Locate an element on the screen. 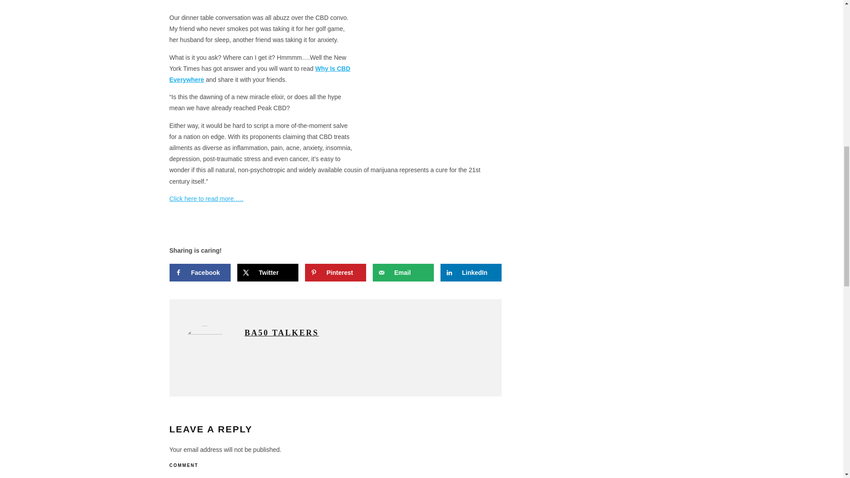  Share on X is located at coordinates (267, 273).